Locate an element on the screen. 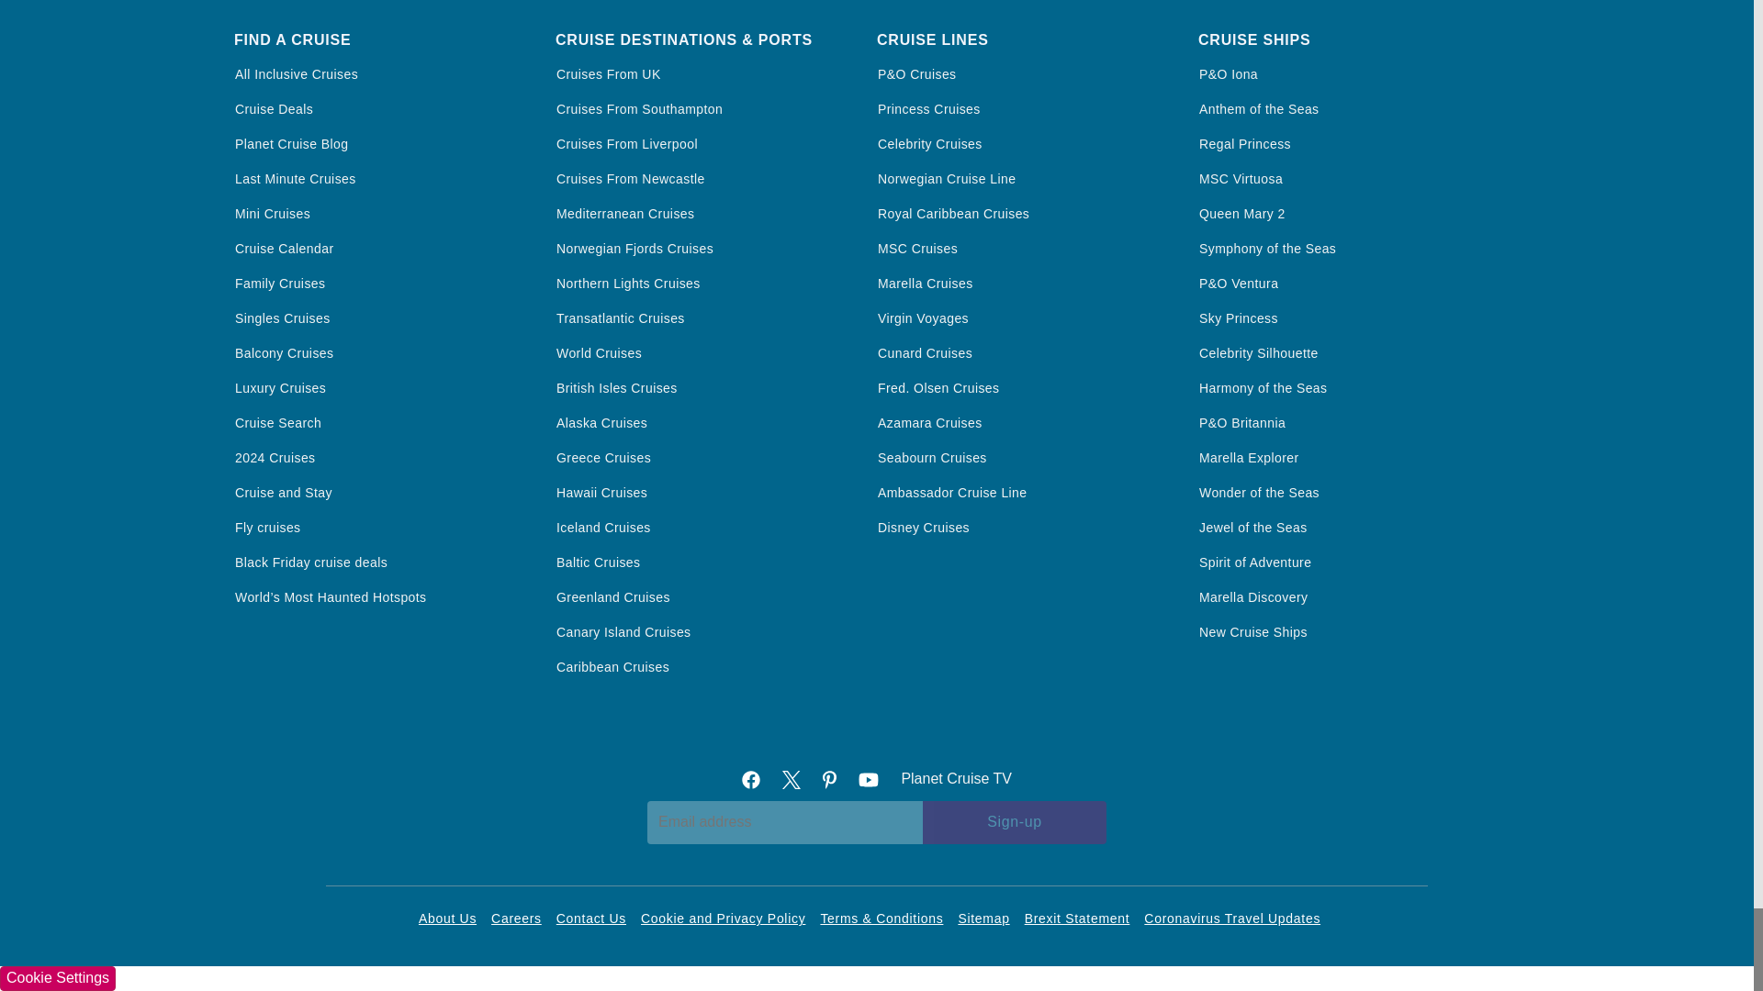  Pinterest is located at coordinates (837, 778).